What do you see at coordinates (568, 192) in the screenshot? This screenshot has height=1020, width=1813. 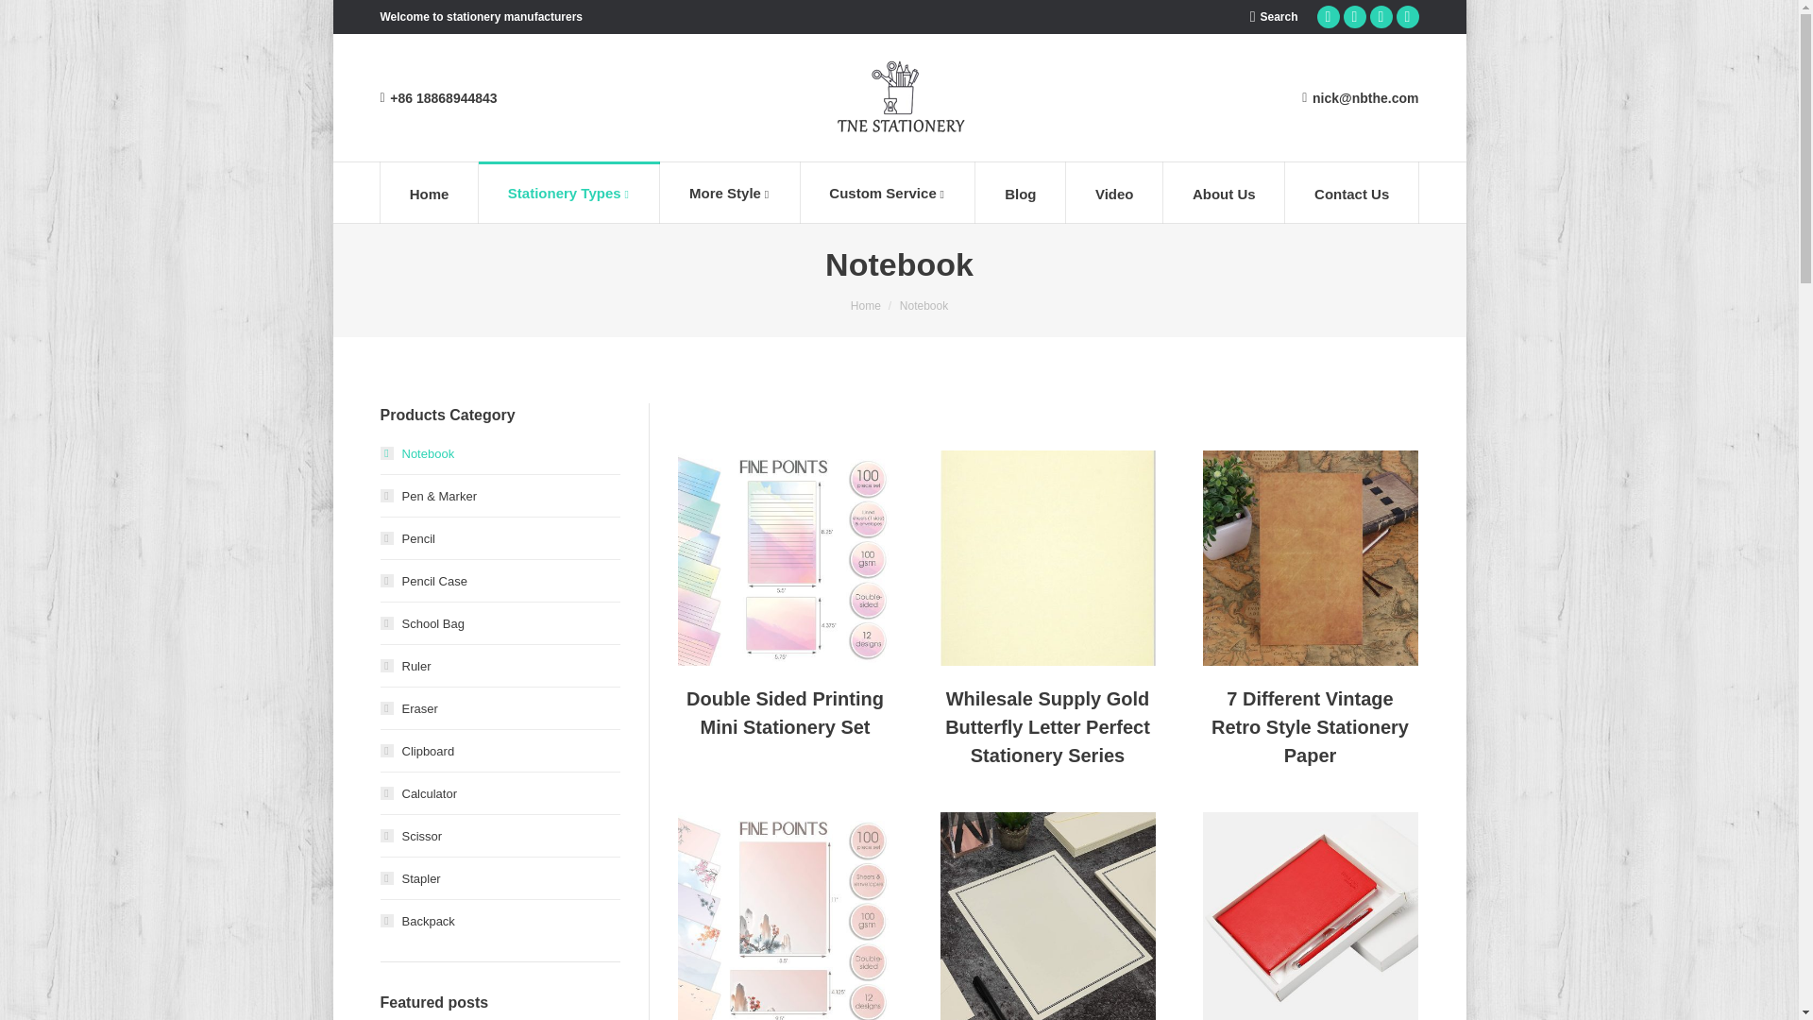 I see `Stationery Types` at bounding box center [568, 192].